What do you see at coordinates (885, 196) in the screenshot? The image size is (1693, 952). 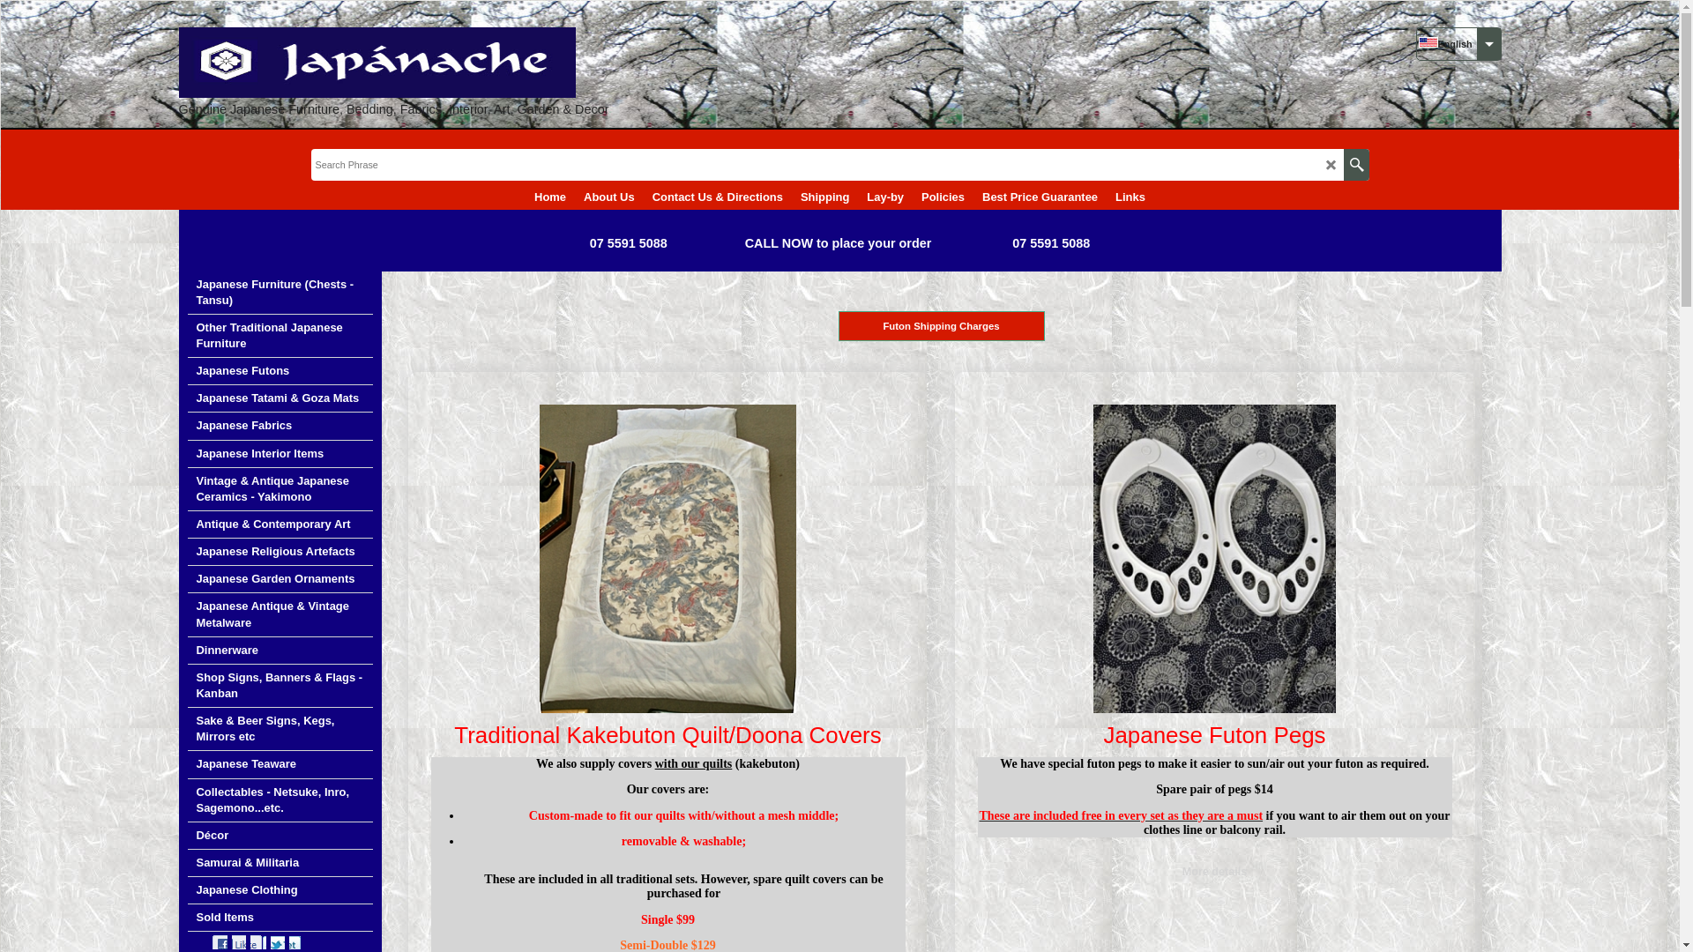 I see `Lay-by` at bounding box center [885, 196].